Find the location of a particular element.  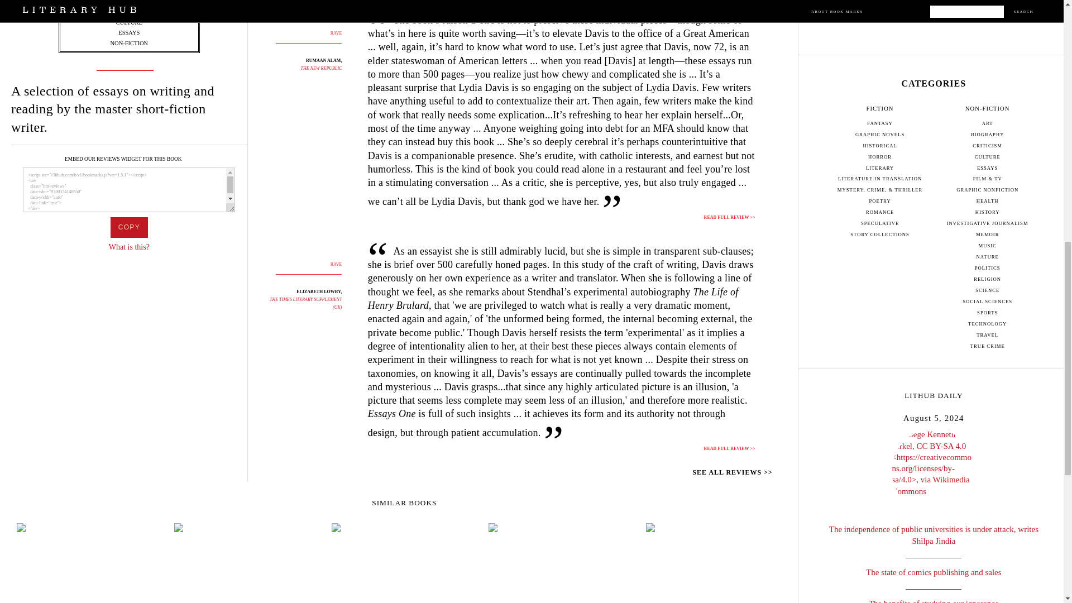

RUMAAN ALAM, is located at coordinates (324, 60).